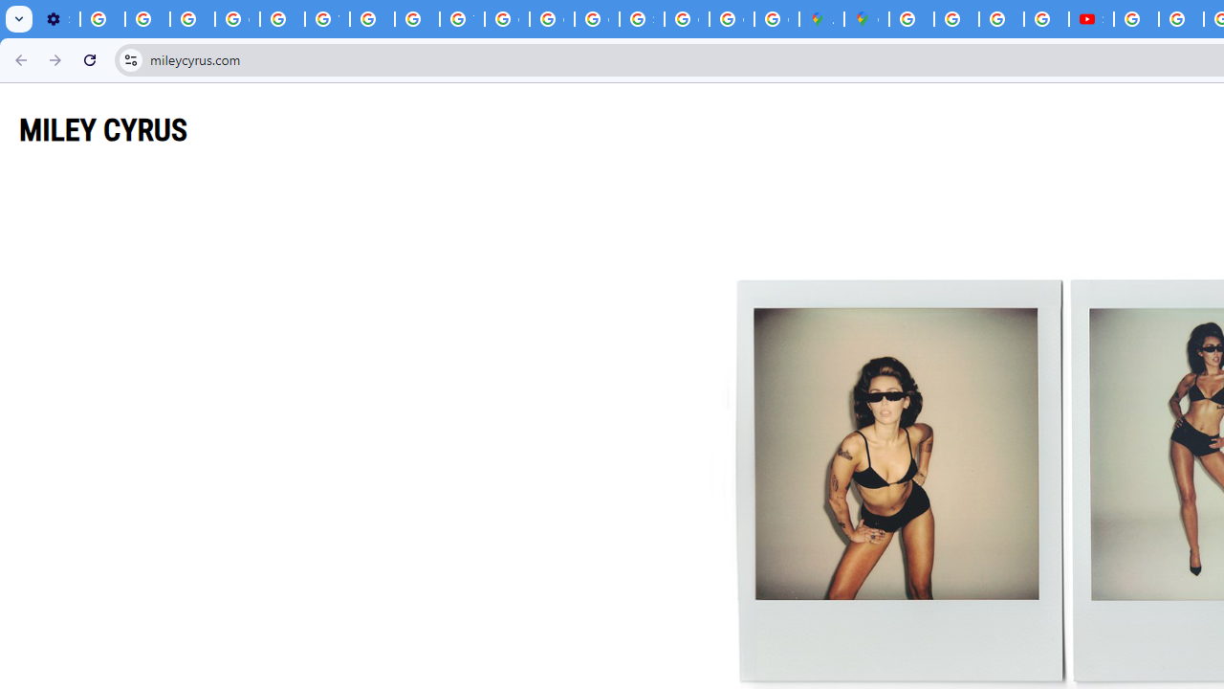 Image resolution: width=1224 pixels, height=689 pixels. Describe the element at coordinates (866, 19) in the screenshot. I see `Google Maps` at that location.